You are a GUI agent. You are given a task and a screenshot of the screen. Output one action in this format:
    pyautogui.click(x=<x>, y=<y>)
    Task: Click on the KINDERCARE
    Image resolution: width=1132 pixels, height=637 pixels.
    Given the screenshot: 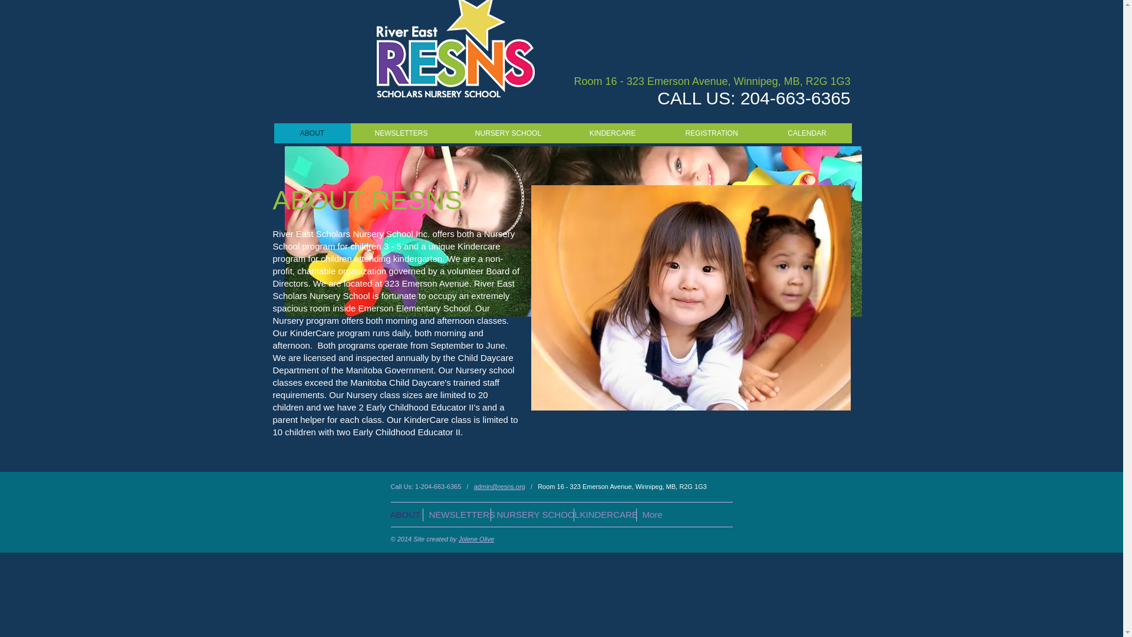 What is the action you would take?
    pyautogui.click(x=613, y=133)
    